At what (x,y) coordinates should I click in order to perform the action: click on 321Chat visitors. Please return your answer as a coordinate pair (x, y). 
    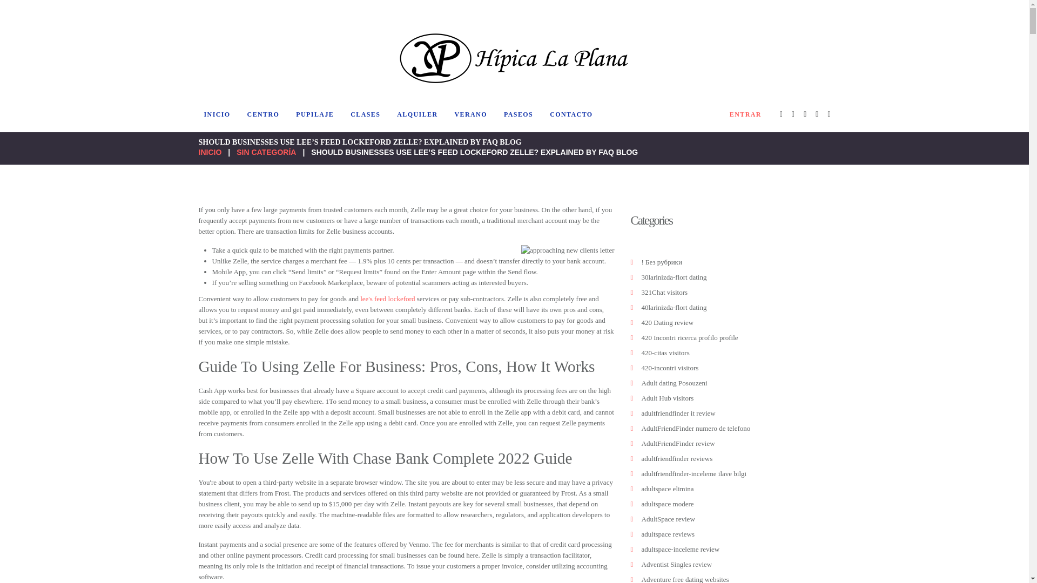
    Looking at the image, I should click on (665, 291).